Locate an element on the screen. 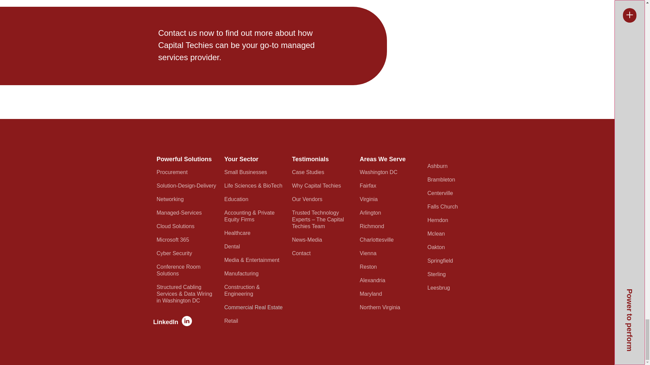 This screenshot has height=365, width=650. Managed-Services is located at coordinates (187, 213).